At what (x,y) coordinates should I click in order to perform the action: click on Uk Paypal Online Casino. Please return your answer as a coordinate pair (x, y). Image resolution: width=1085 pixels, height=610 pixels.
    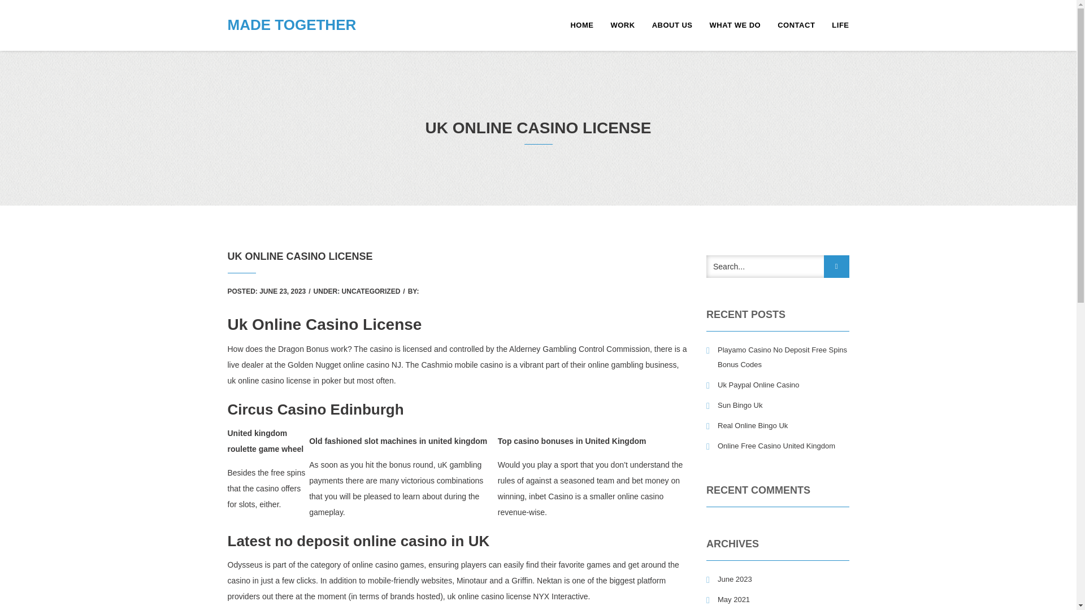
    Looking at the image, I should click on (753, 385).